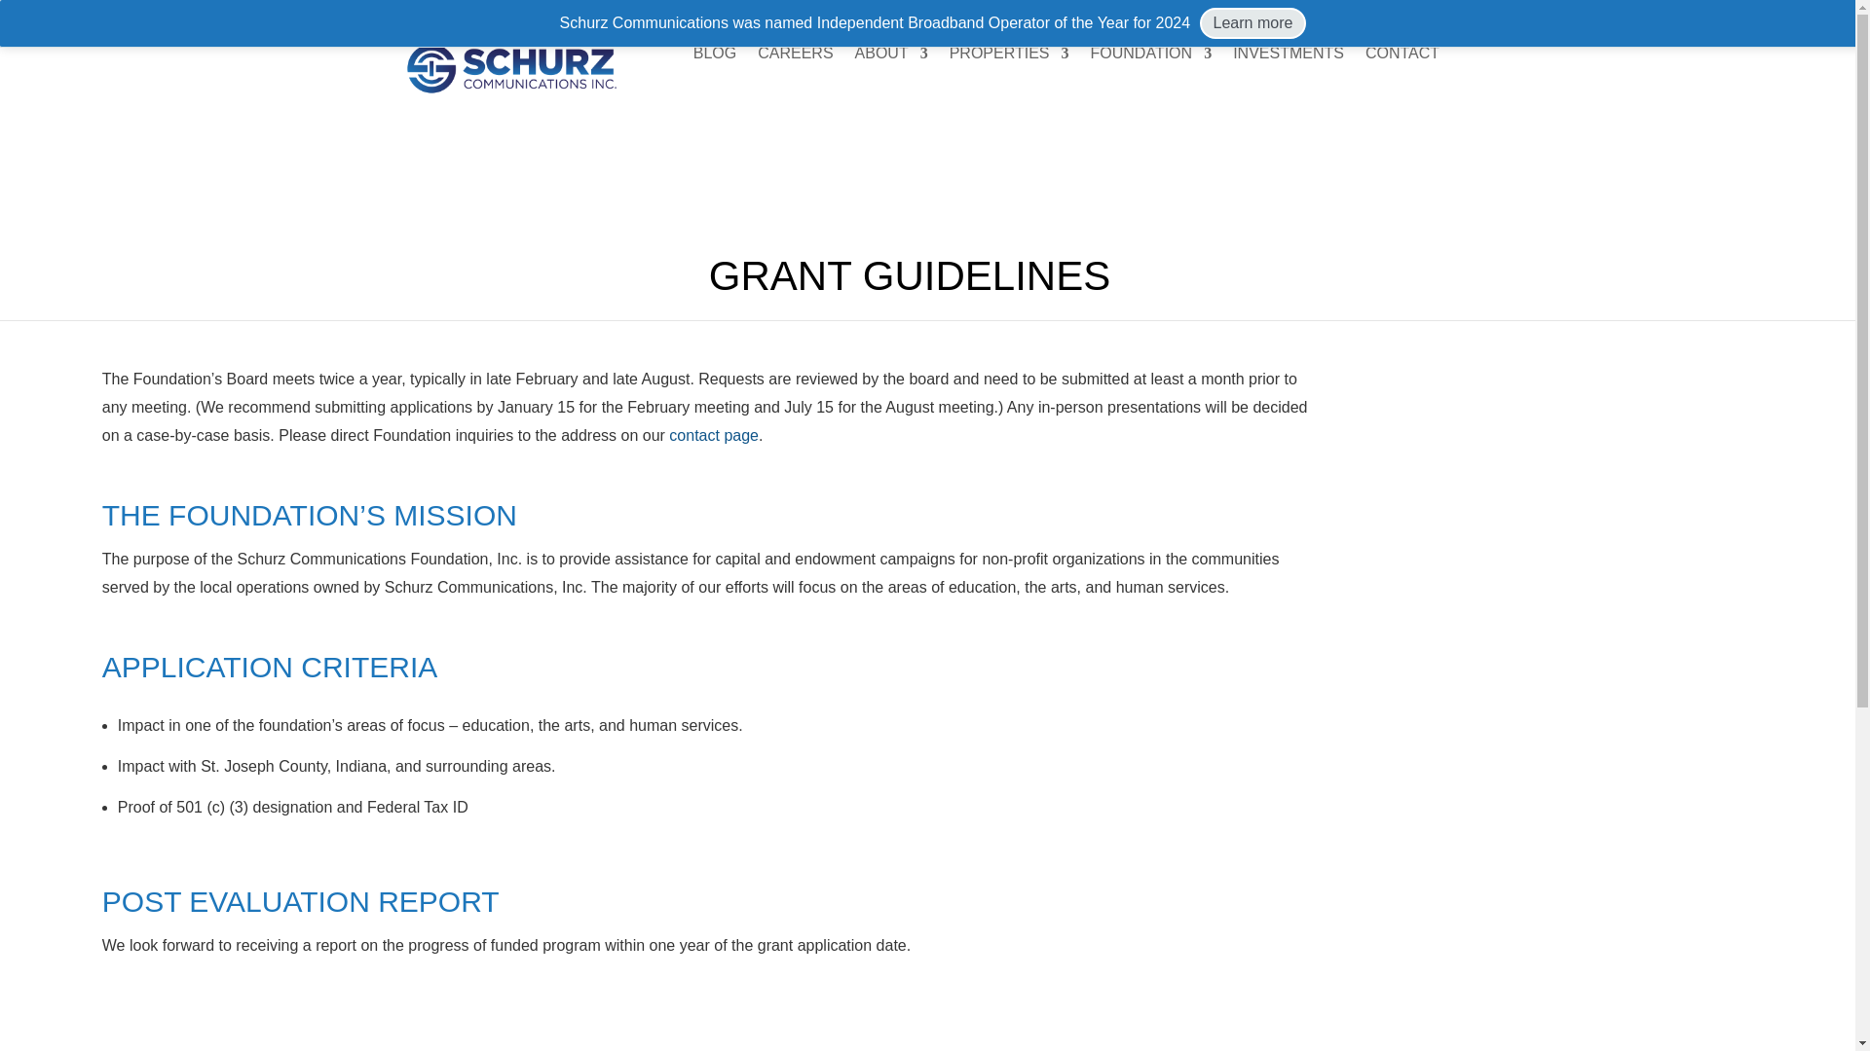  What do you see at coordinates (890, 56) in the screenshot?
I see `ABOUT` at bounding box center [890, 56].